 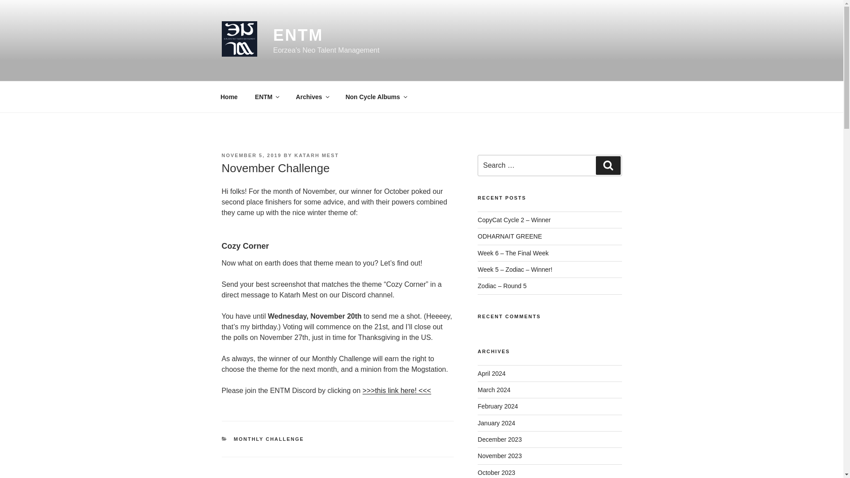 I want to click on Archives, so click(x=312, y=96).